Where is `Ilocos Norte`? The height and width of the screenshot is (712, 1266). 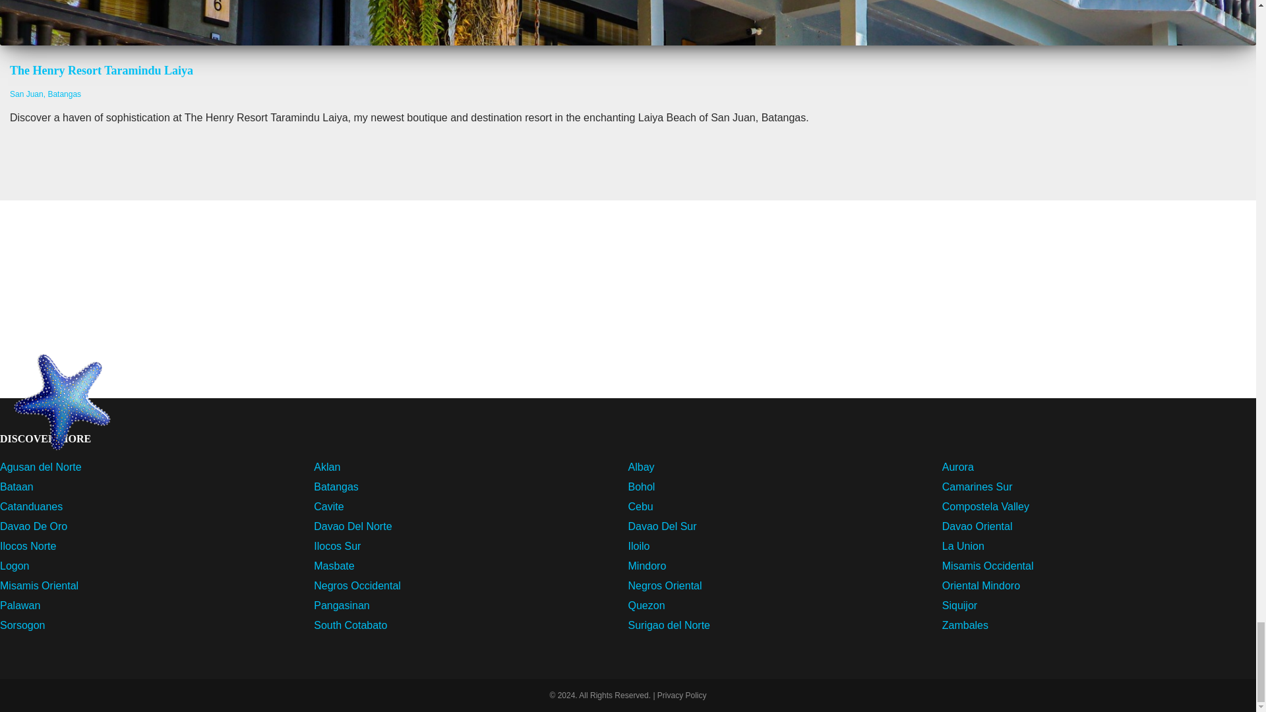
Ilocos Norte is located at coordinates (28, 546).